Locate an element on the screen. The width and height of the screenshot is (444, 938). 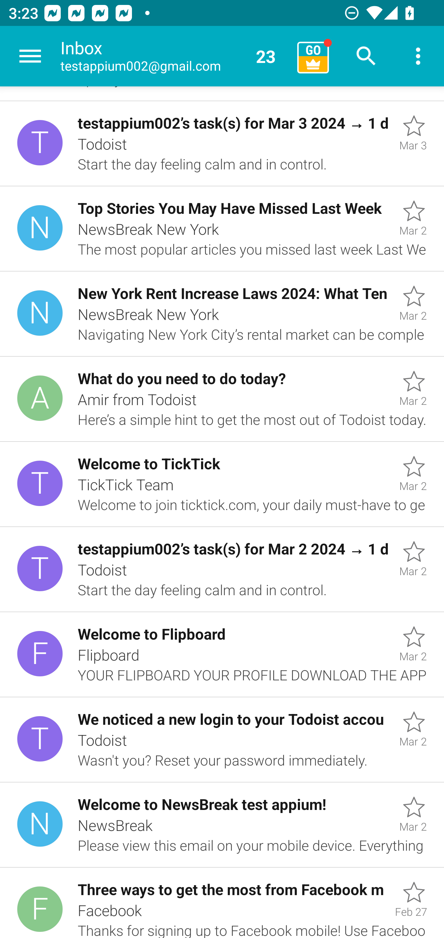
Navigate up is located at coordinates (30, 56).